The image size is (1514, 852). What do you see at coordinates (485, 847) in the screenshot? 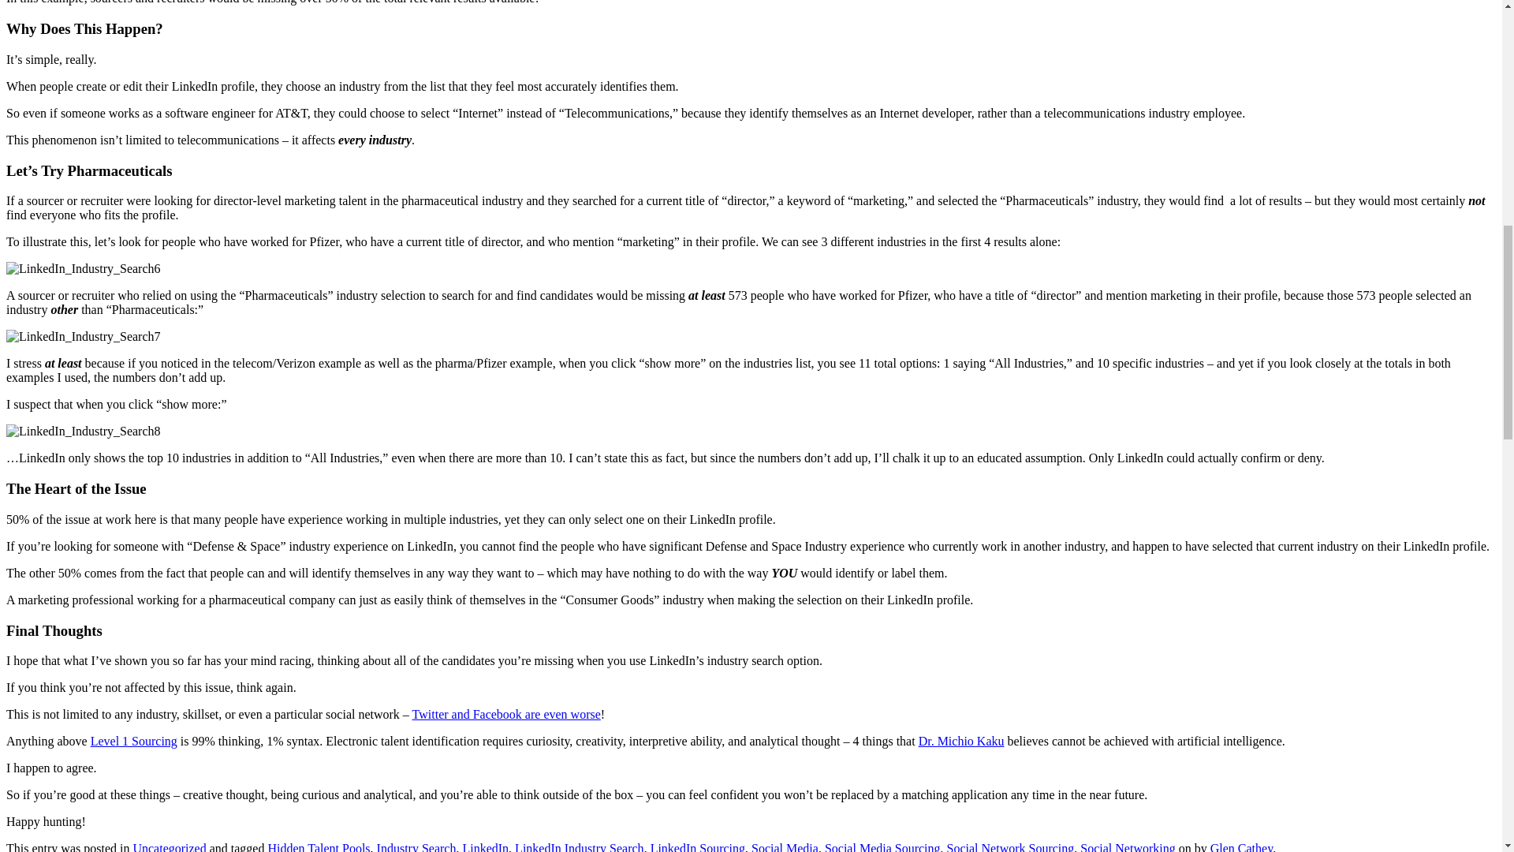
I see `LinkedIn` at bounding box center [485, 847].